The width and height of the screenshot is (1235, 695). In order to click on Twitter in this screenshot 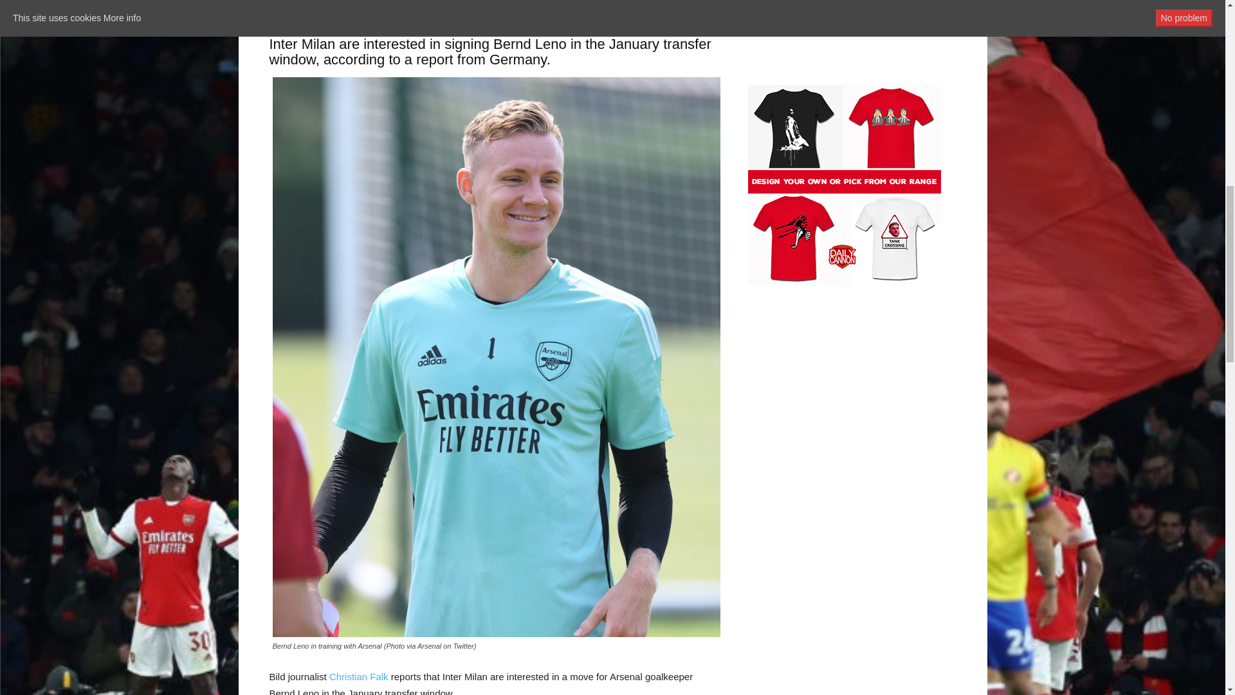, I will do `click(311, 6)`.